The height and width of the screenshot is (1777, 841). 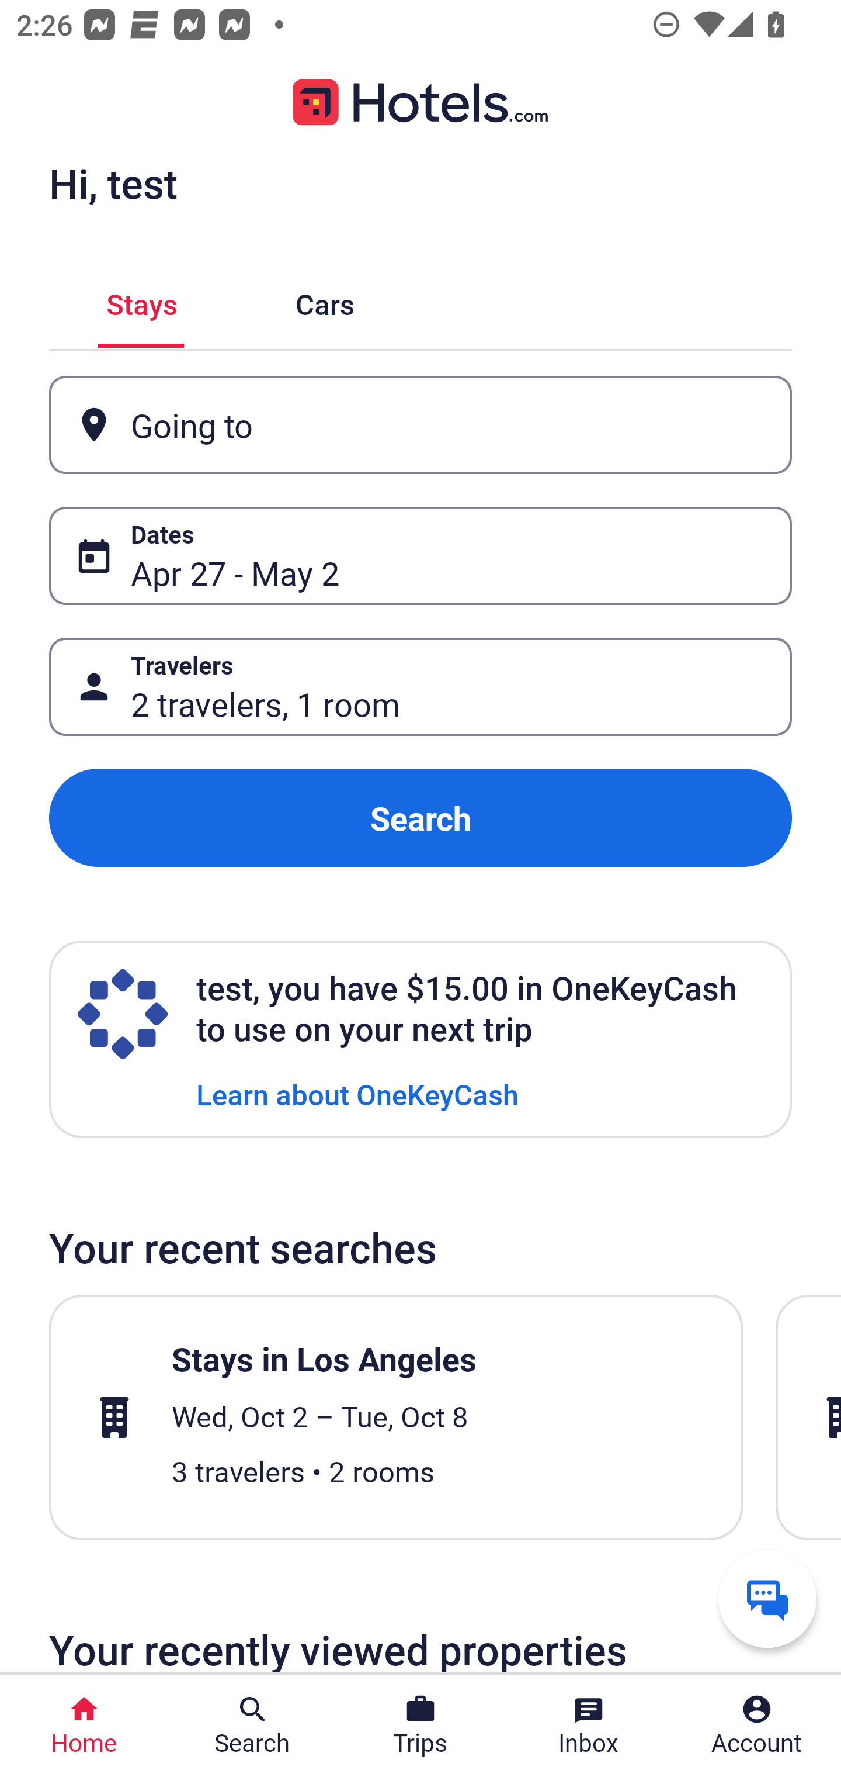 I want to click on Hi, test, so click(x=113, y=183).